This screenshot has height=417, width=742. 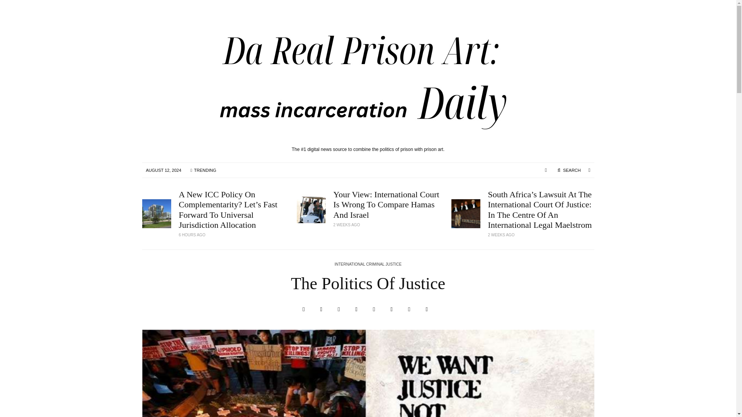 What do you see at coordinates (569, 170) in the screenshot?
I see `SEARCH` at bounding box center [569, 170].